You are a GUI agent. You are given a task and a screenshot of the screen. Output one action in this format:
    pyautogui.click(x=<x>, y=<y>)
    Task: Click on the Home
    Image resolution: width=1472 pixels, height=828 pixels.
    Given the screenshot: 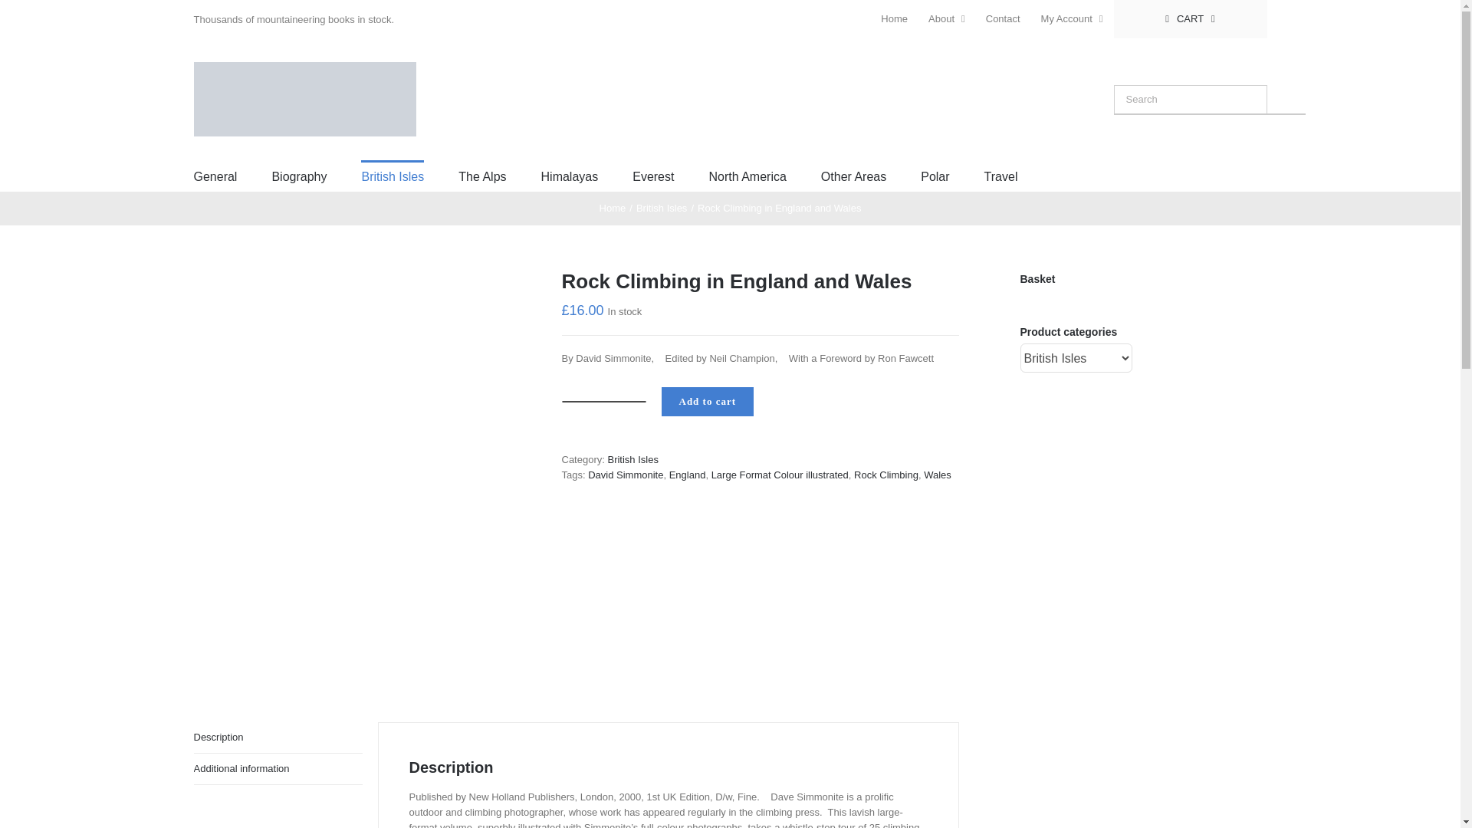 What is the action you would take?
    pyautogui.click(x=894, y=18)
    